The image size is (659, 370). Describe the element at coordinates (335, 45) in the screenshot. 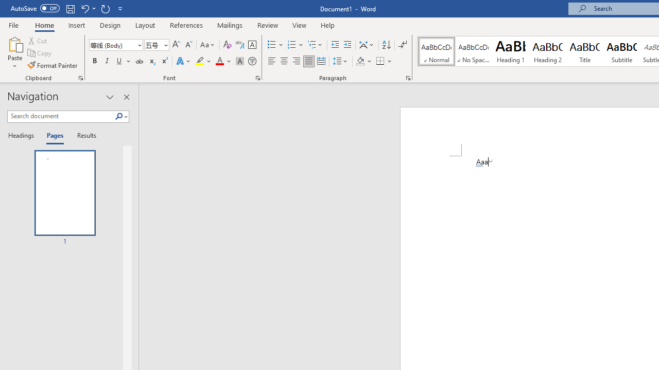

I see `Decrease Indent` at that location.